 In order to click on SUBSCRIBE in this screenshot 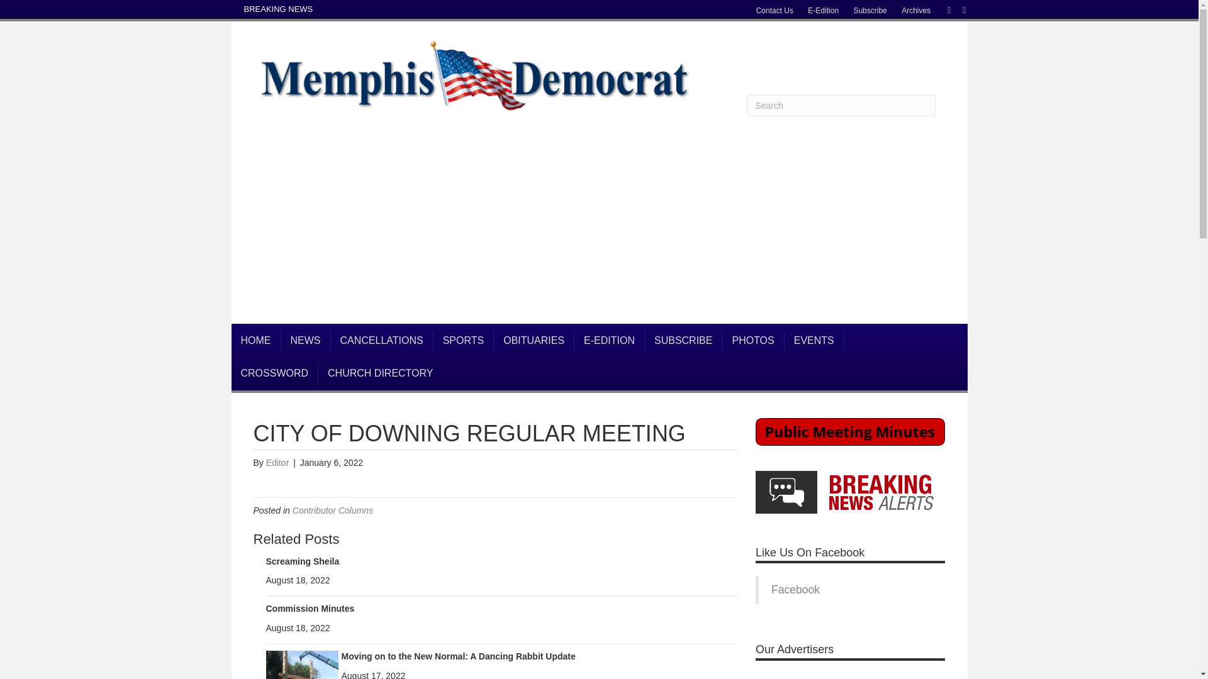, I will do `click(683, 341)`.